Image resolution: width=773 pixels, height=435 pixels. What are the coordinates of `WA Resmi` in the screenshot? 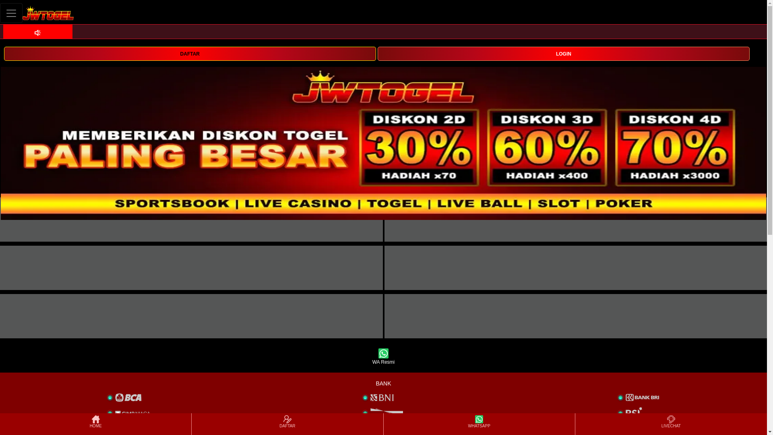 It's located at (383, 357).